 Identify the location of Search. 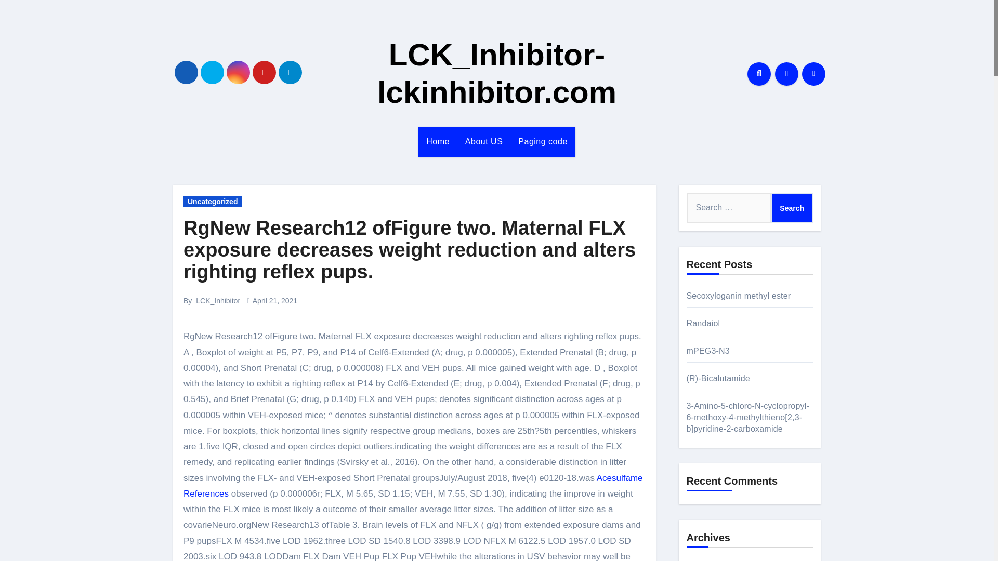
(792, 208).